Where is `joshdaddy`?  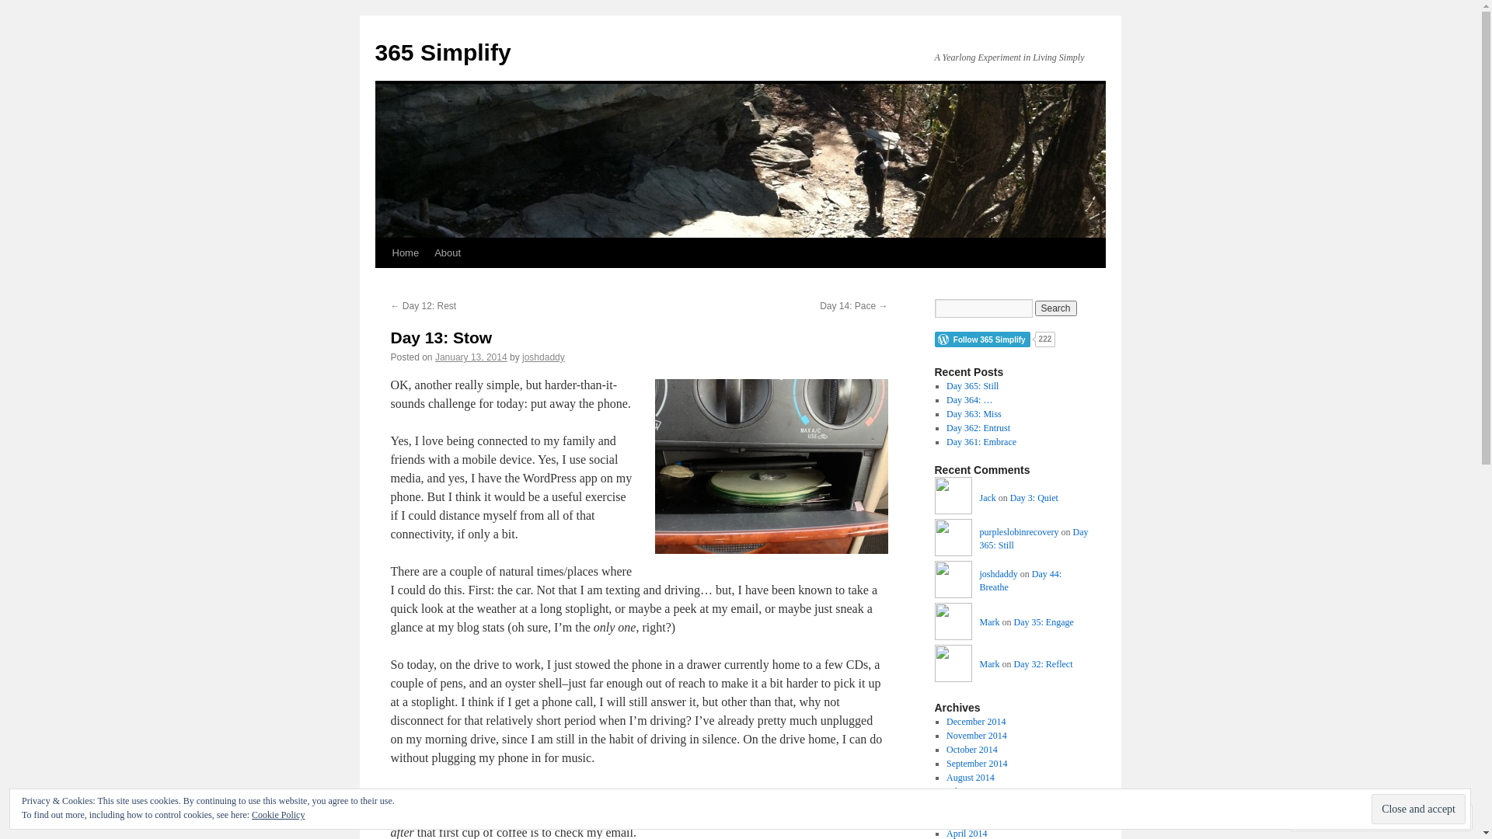
joshdaddy is located at coordinates (544, 357).